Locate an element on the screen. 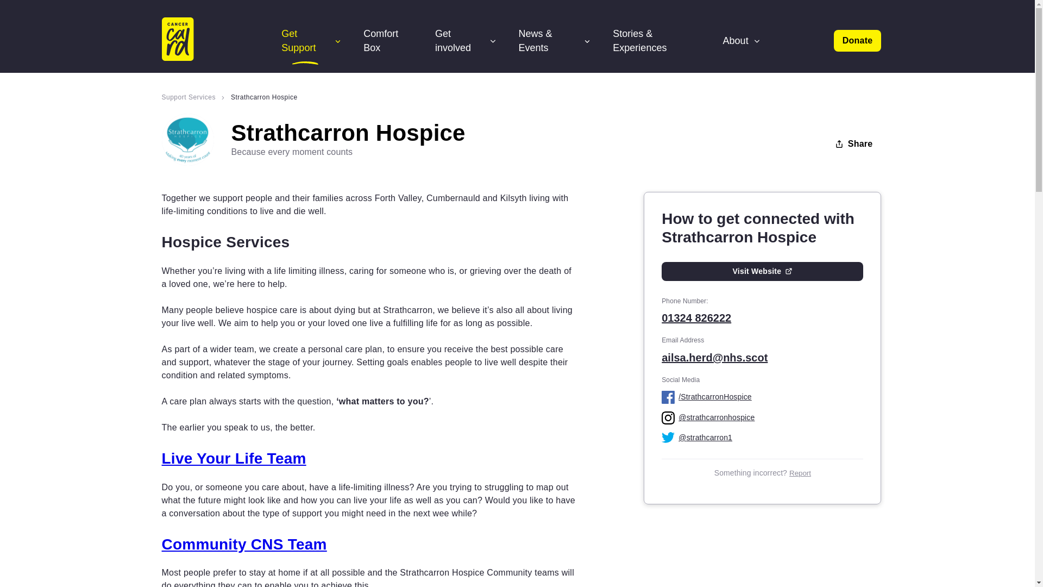  Get Support is located at coordinates (312, 40).